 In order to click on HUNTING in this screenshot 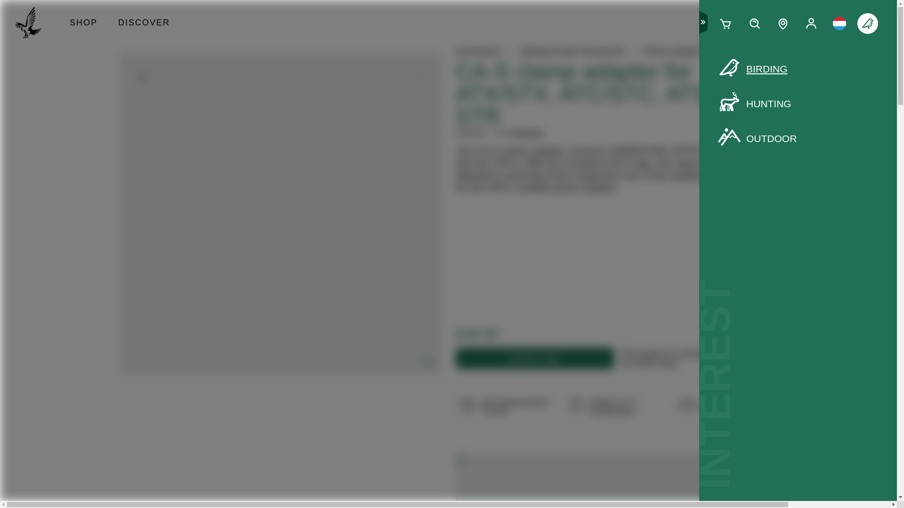, I will do `click(798, 104)`.